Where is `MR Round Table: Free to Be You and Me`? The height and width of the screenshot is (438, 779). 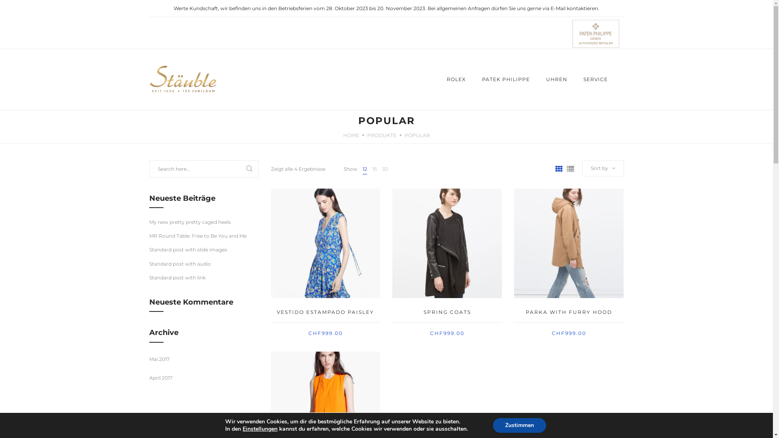 MR Round Table: Free to Be You and Me is located at coordinates (198, 236).